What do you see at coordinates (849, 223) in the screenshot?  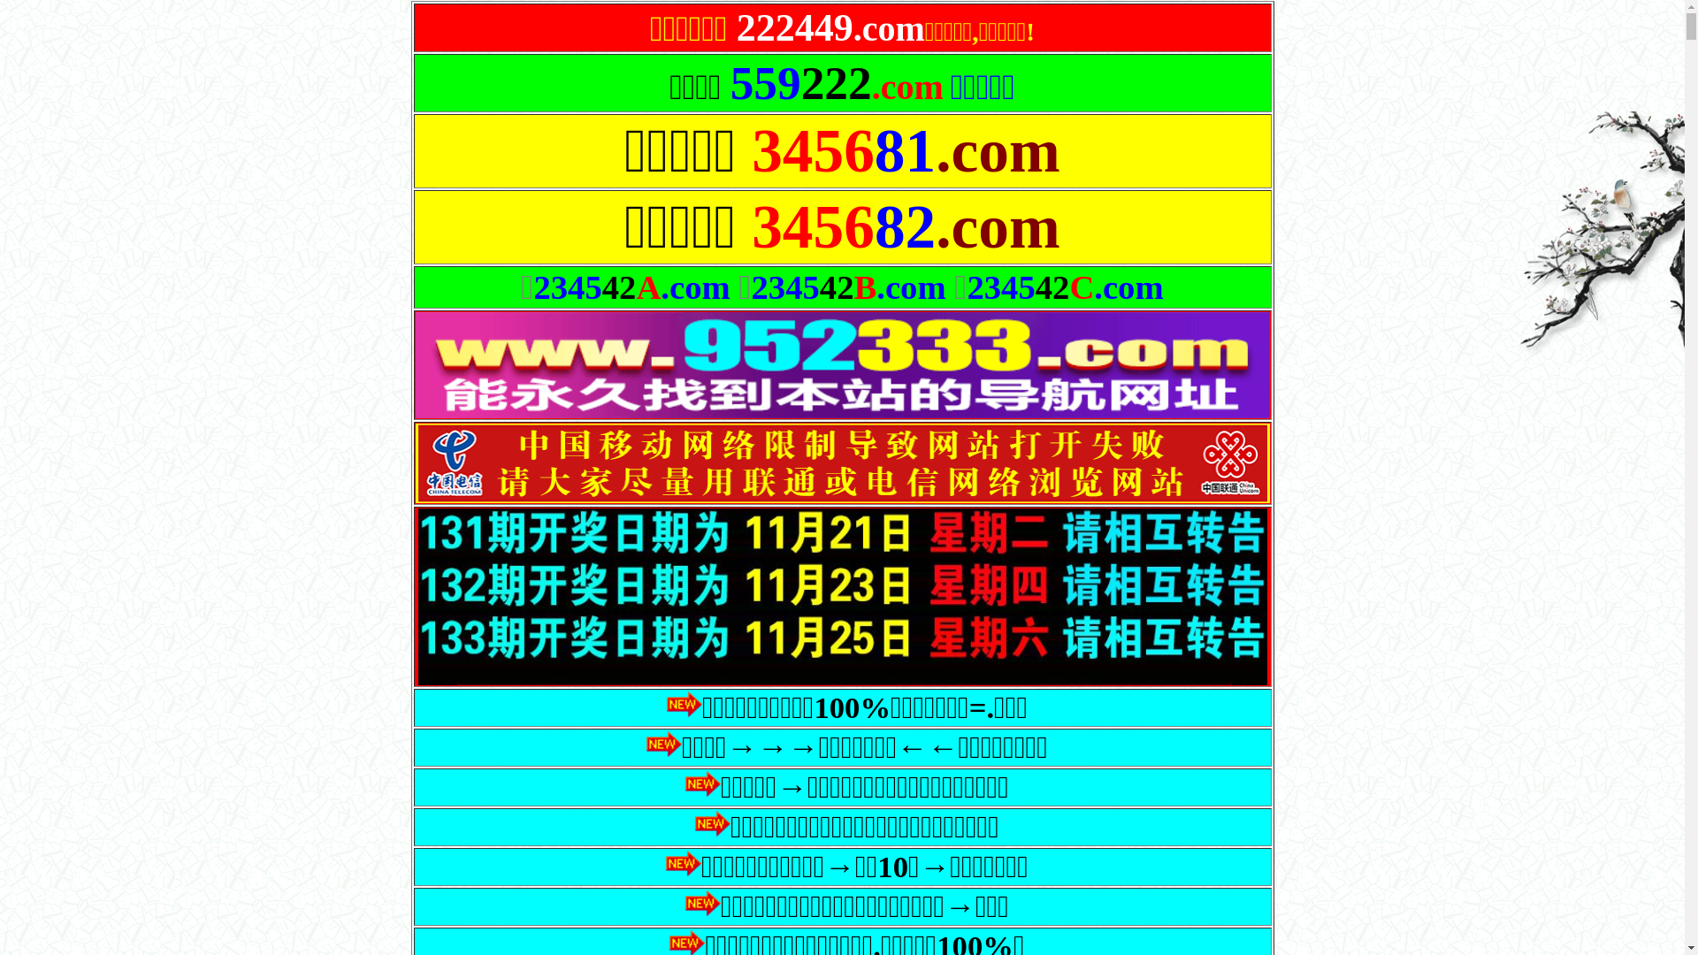 I see `http://559222b.com/#` at bounding box center [849, 223].